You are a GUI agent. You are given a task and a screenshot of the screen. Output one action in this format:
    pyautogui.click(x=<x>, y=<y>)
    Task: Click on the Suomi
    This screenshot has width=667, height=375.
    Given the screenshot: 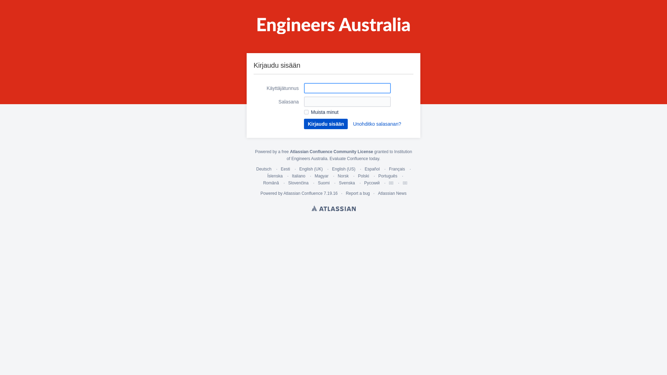 What is the action you would take?
    pyautogui.click(x=324, y=183)
    